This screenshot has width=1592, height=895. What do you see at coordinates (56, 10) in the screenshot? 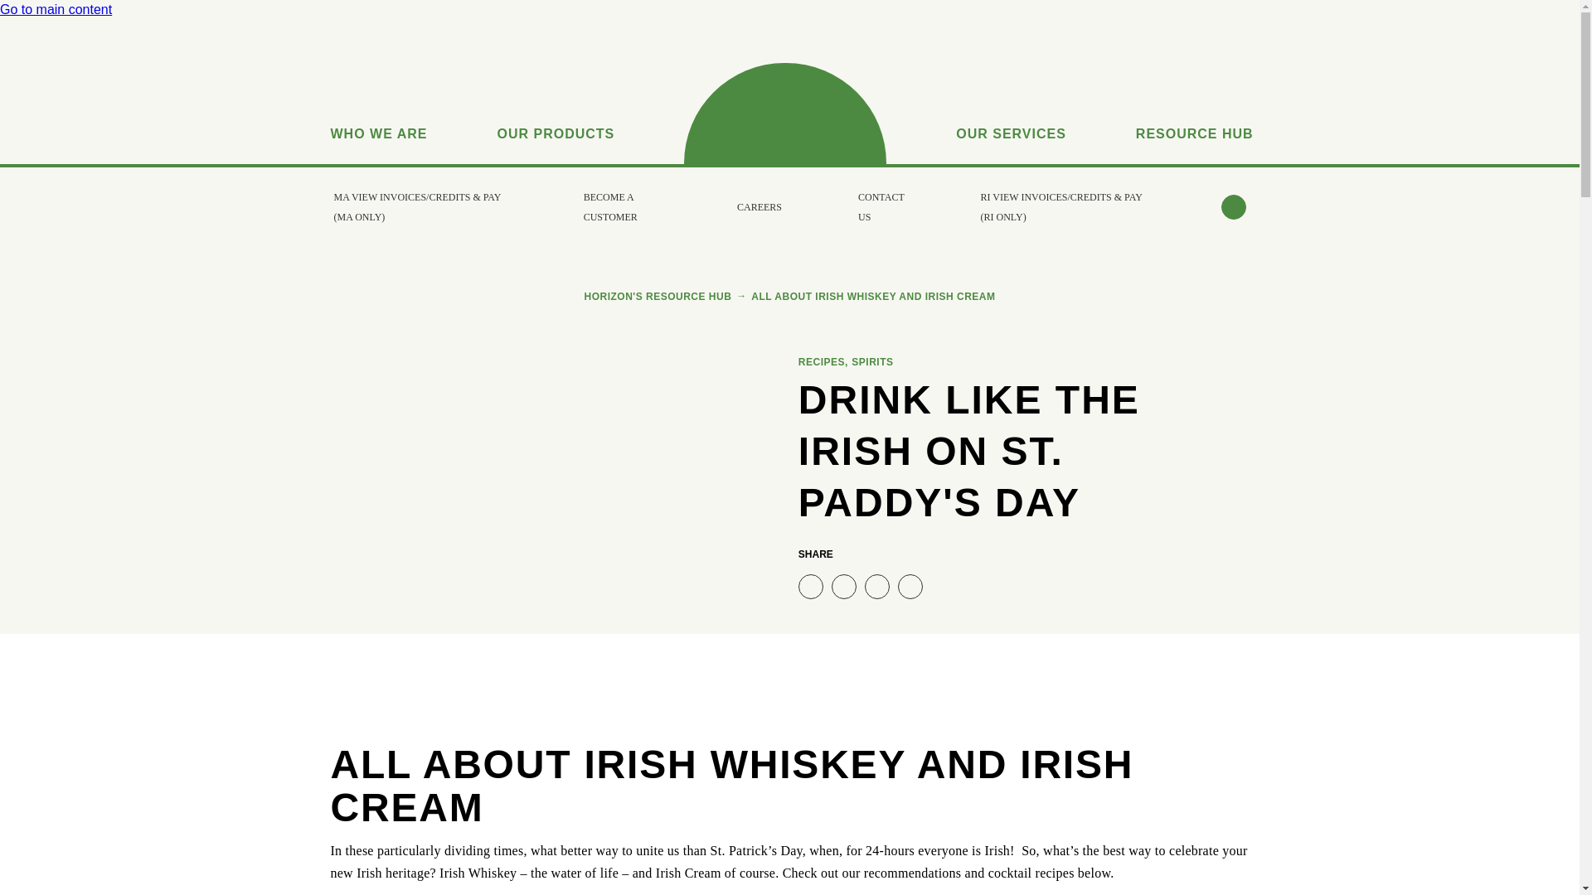
I see `Go to main content` at bounding box center [56, 10].